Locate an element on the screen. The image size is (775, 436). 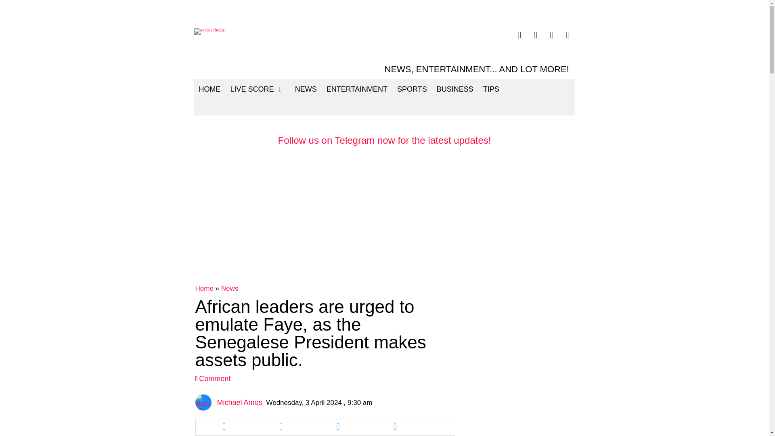
BUSINESS is located at coordinates (455, 89).